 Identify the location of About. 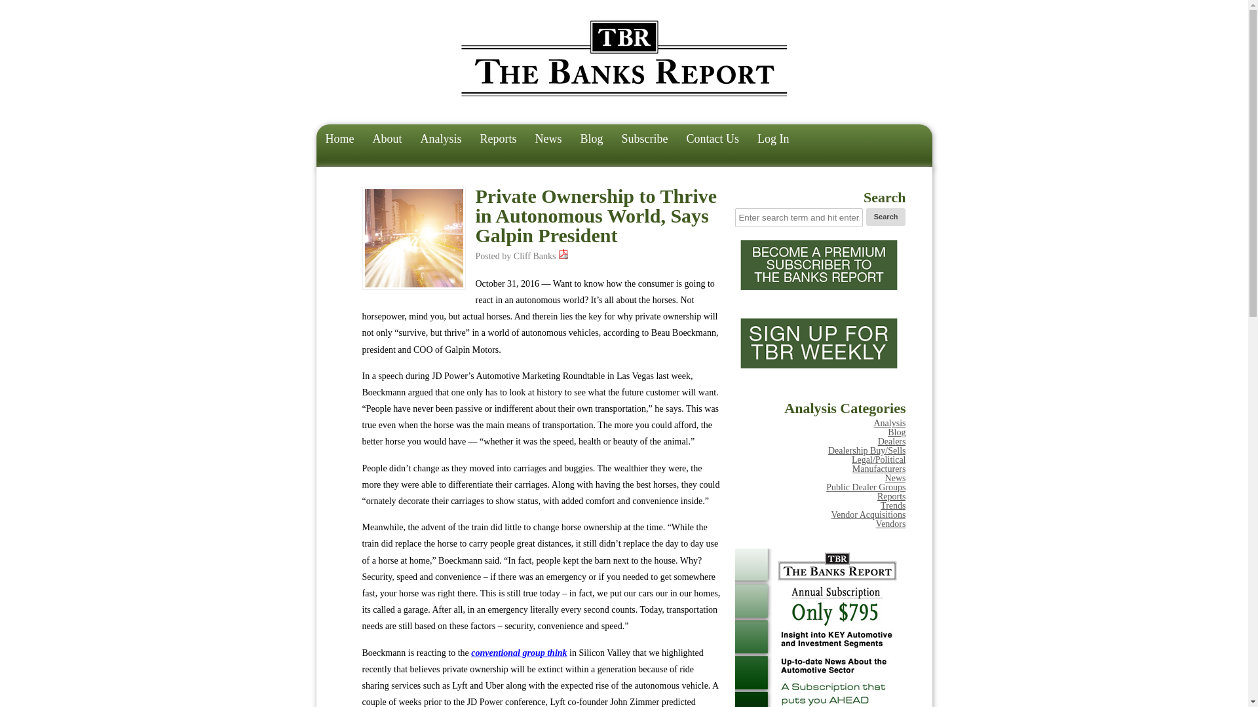
(387, 140).